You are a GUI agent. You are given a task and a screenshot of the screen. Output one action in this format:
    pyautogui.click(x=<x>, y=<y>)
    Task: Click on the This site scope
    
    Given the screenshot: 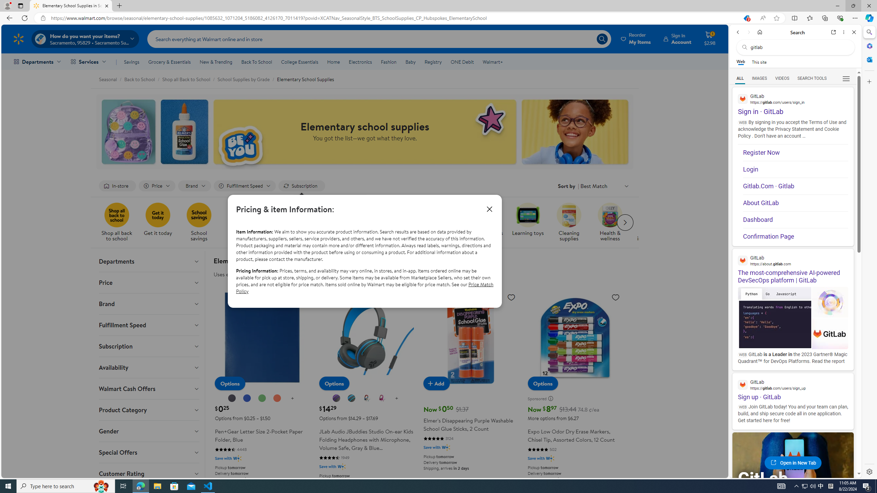 What is the action you would take?
    pyautogui.click(x=759, y=62)
    